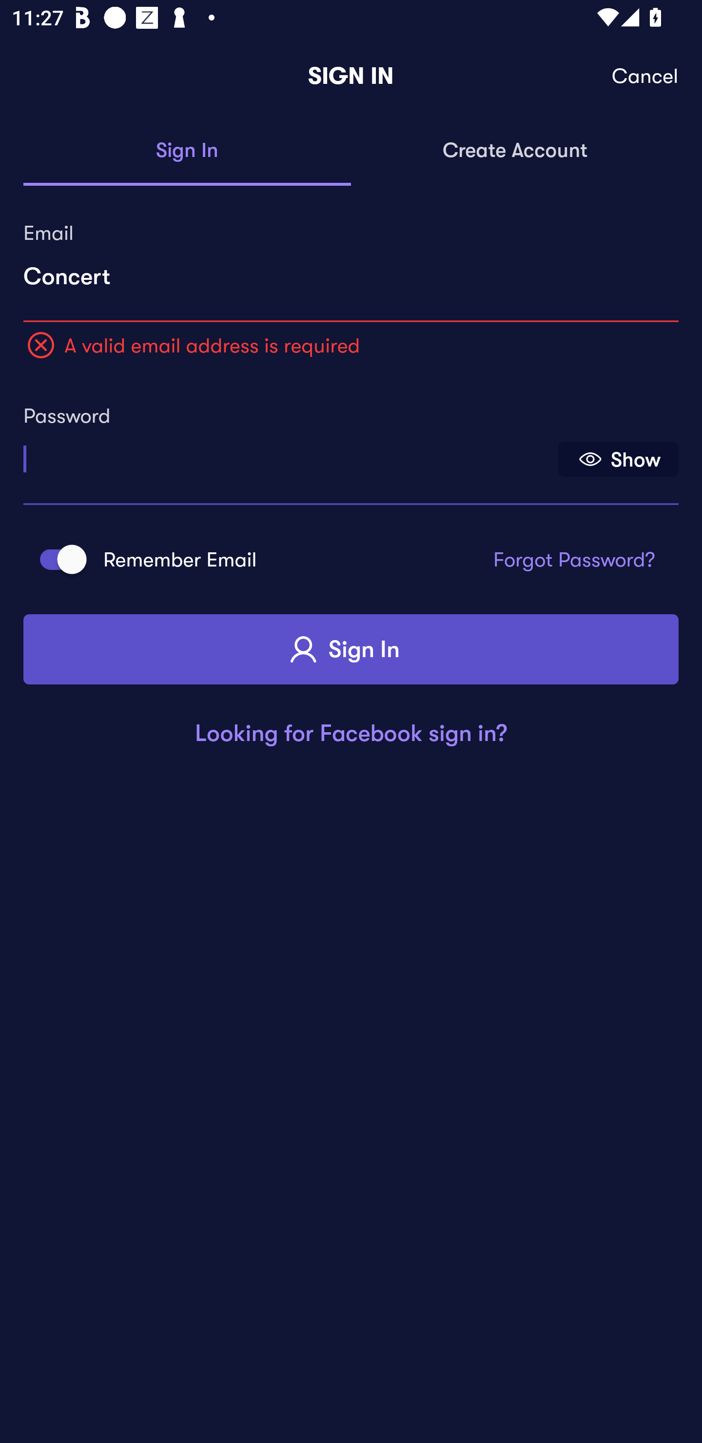 The width and height of the screenshot is (702, 1443). Describe the element at coordinates (289, 453) in the screenshot. I see `Password` at that location.